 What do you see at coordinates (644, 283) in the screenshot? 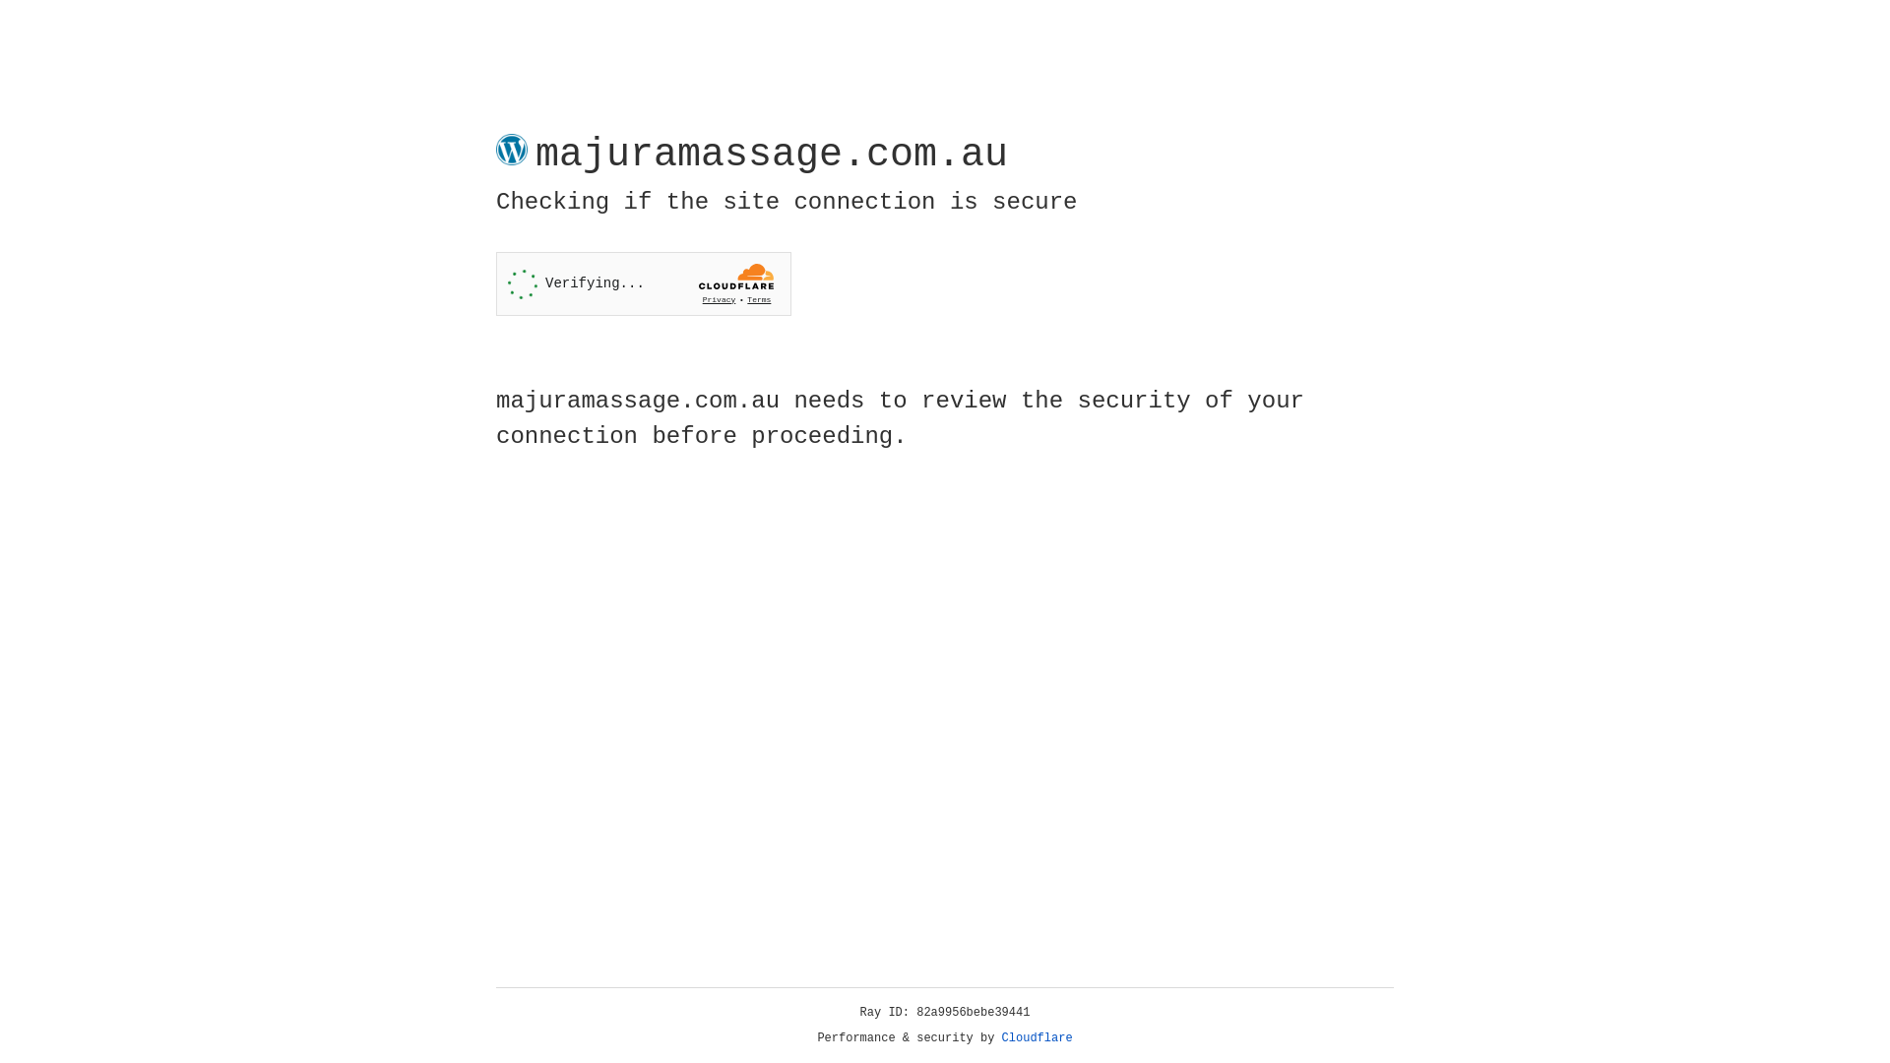
I see `Widget containing a Cloudflare security challenge` at bounding box center [644, 283].